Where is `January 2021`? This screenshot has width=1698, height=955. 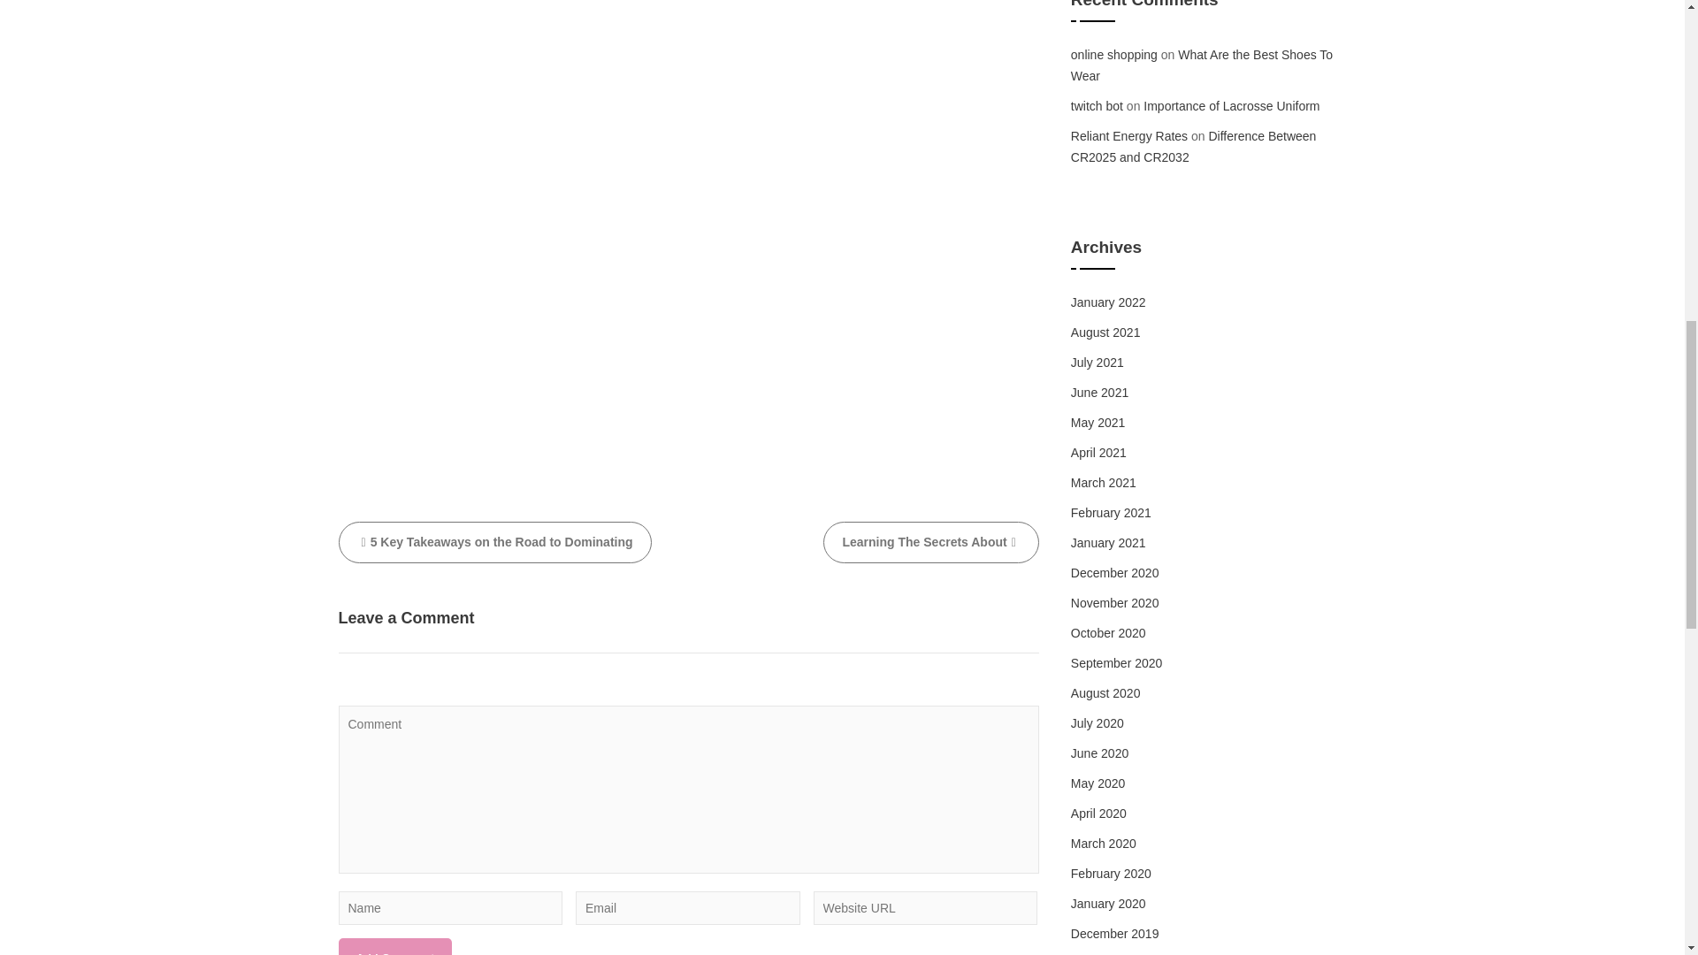
January 2021 is located at coordinates (1109, 543).